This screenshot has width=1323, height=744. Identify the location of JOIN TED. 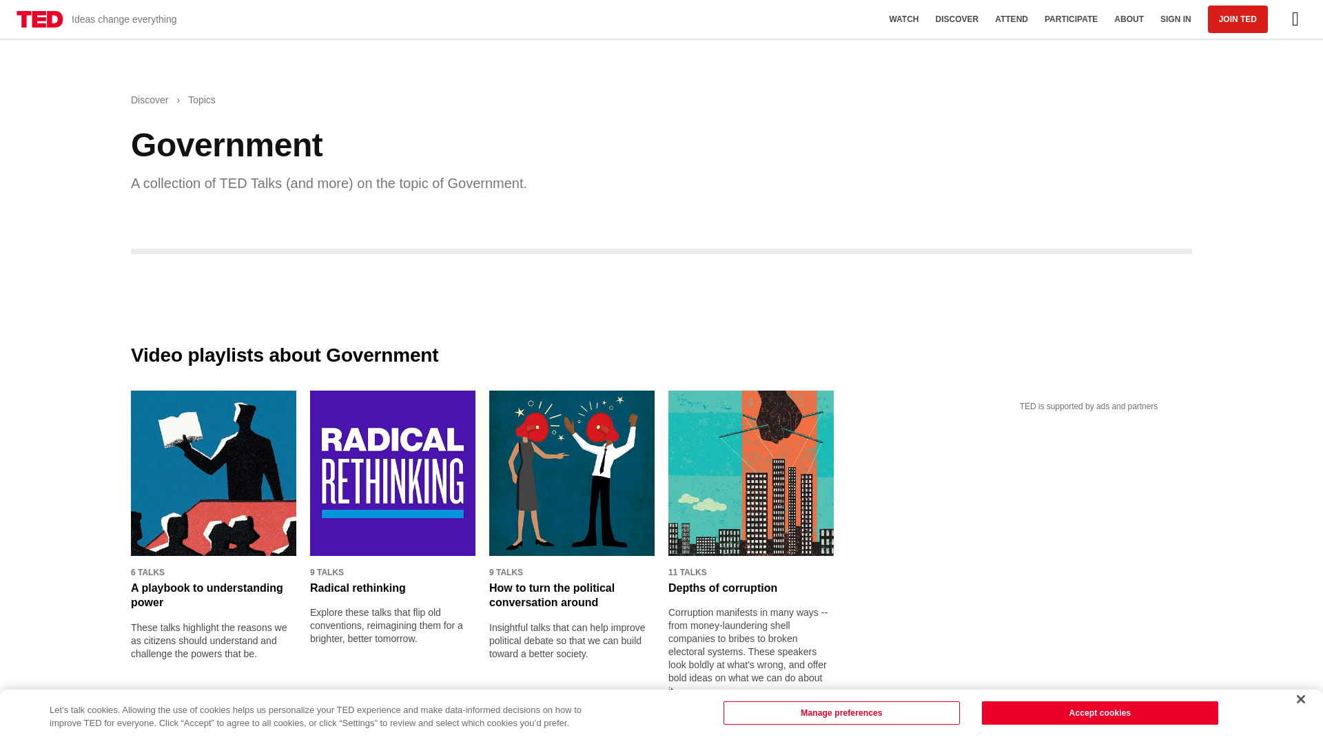
(1238, 19).